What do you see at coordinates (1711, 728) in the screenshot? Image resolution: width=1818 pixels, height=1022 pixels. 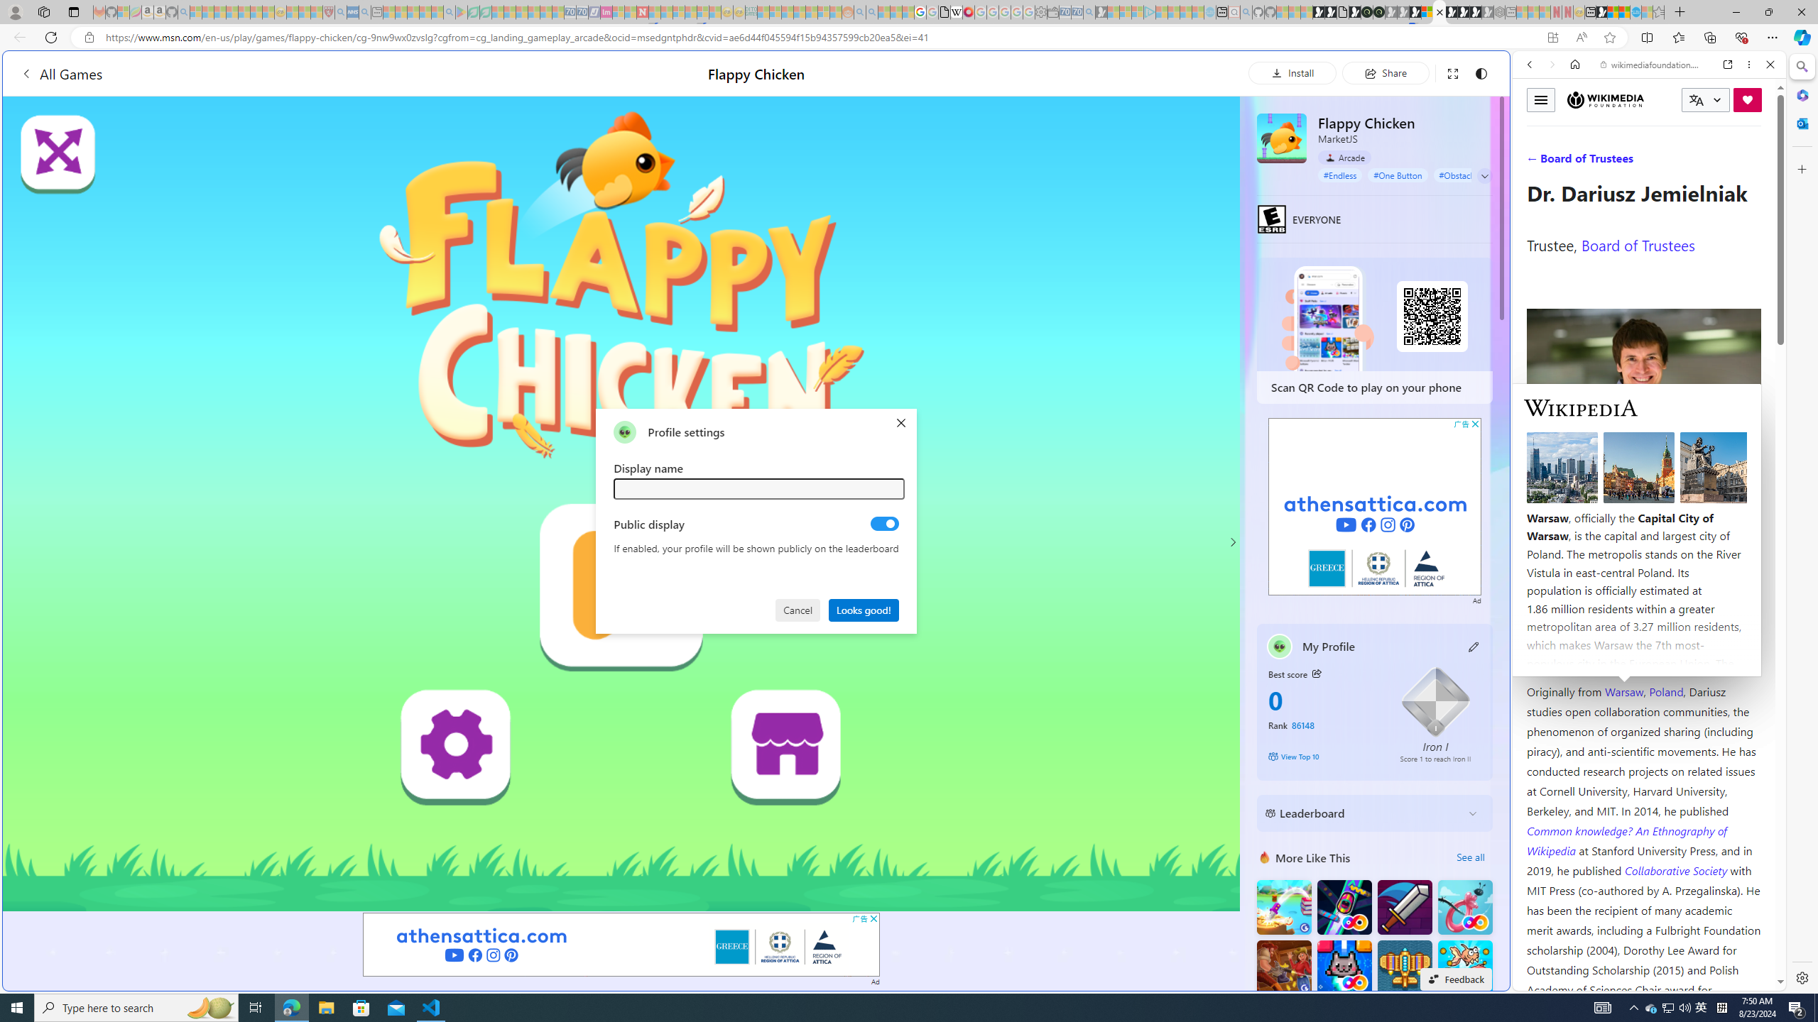 I see `Actions for this site` at bounding box center [1711, 728].